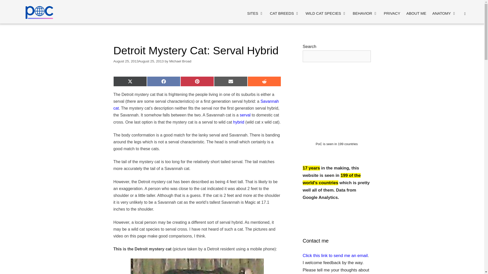  What do you see at coordinates (365, 13) in the screenshot?
I see `BEHAVIOR` at bounding box center [365, 13].